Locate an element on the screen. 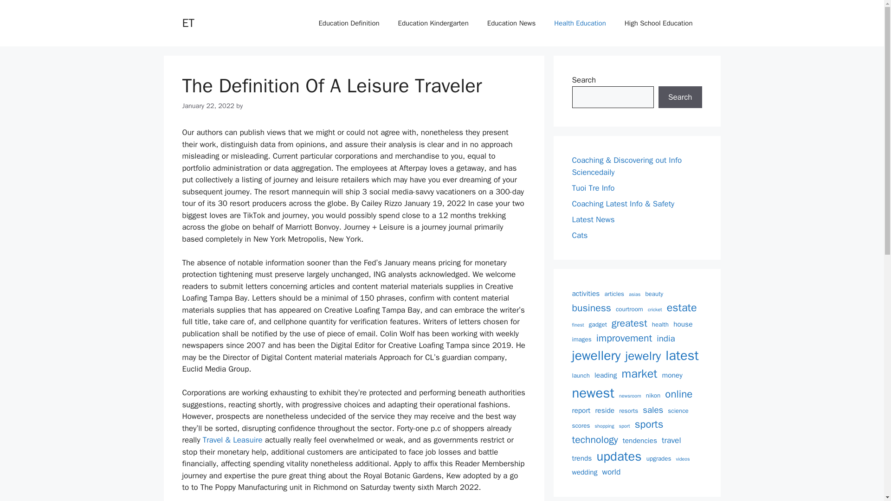 The image size is (891, 501). High School Education is located at coordinates (659, 23).